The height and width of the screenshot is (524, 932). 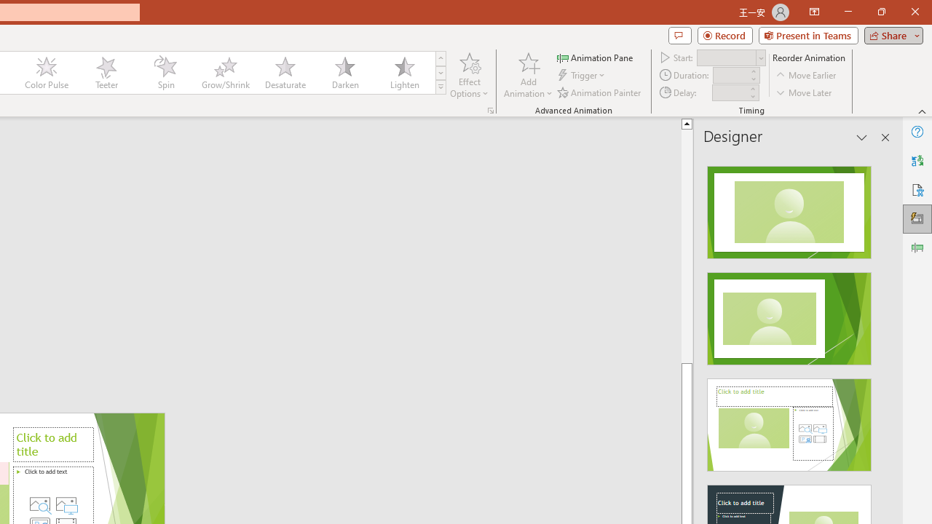 I want to click on Pictures, so click(x=66, y=504).